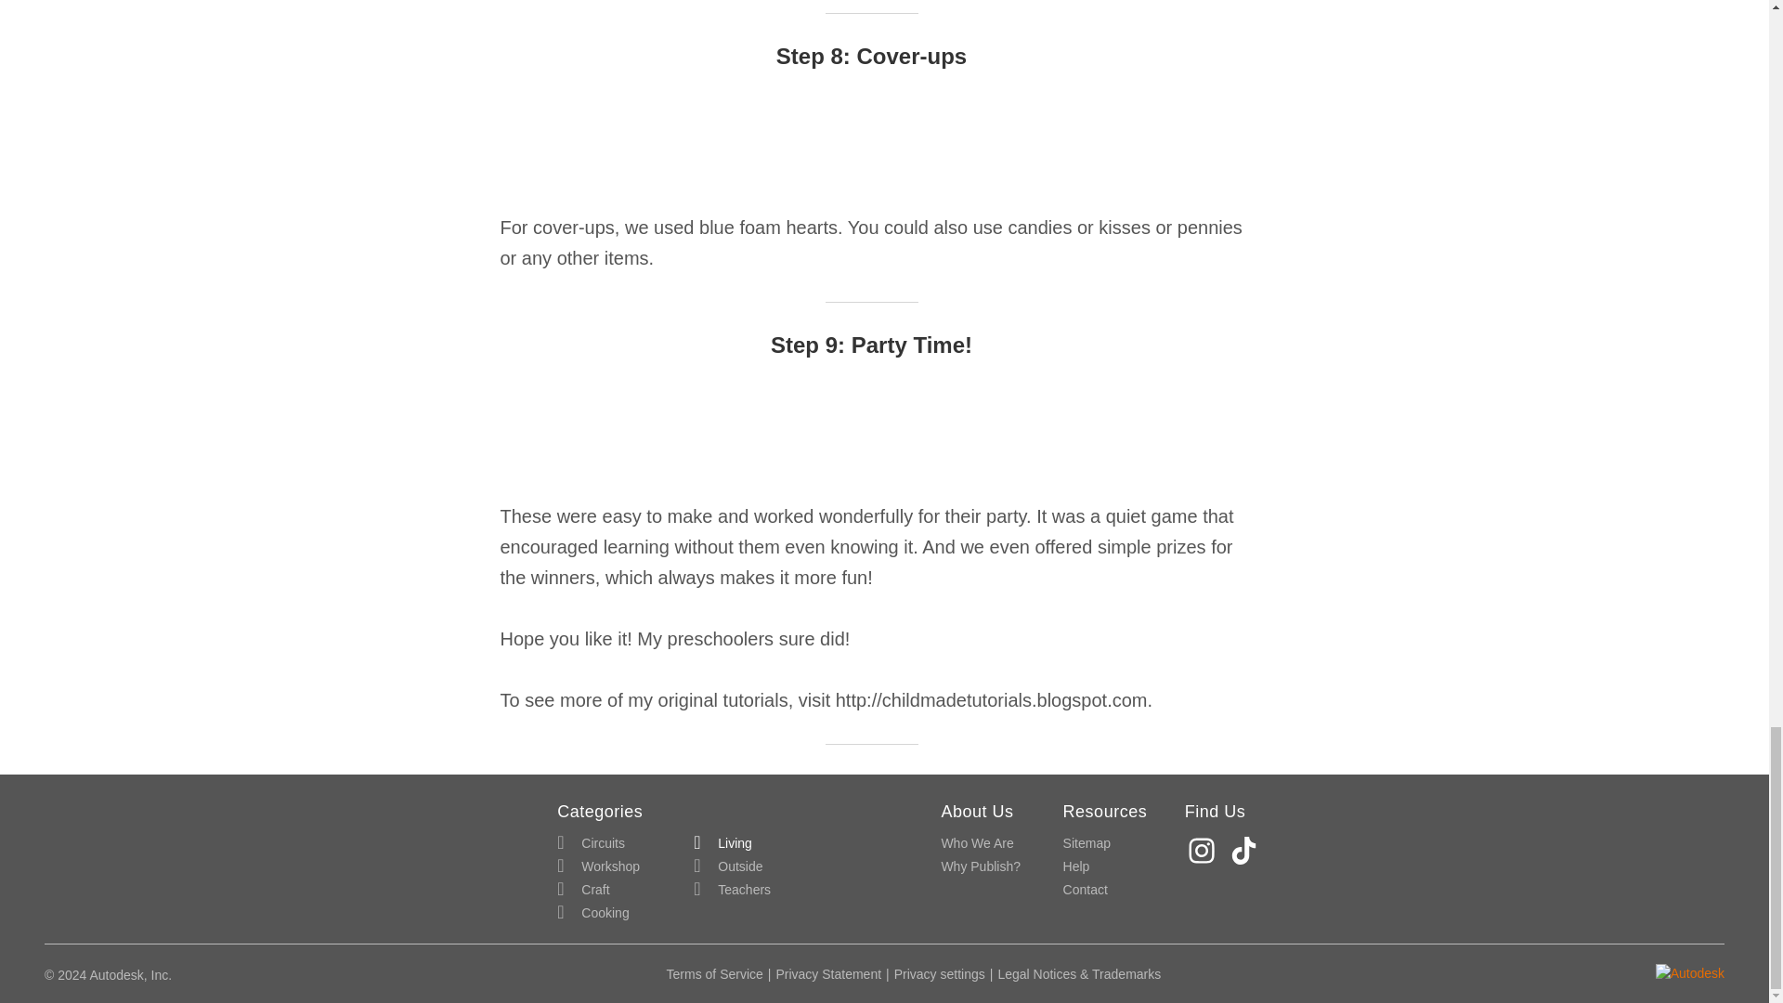 Image resolution: width=1783 pixels, height=1003 pixels. Describe the element at coordinates (598, 867) in the screenshot. I see `Workshop` at that location.